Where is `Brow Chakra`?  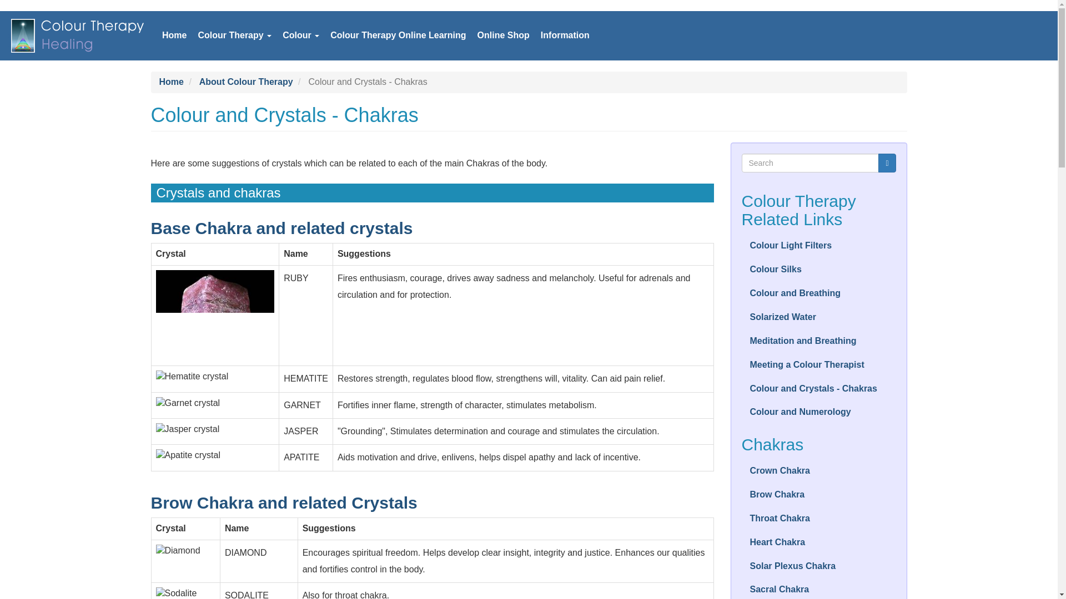
Brow Chakra is located at coordinates (819, 495).